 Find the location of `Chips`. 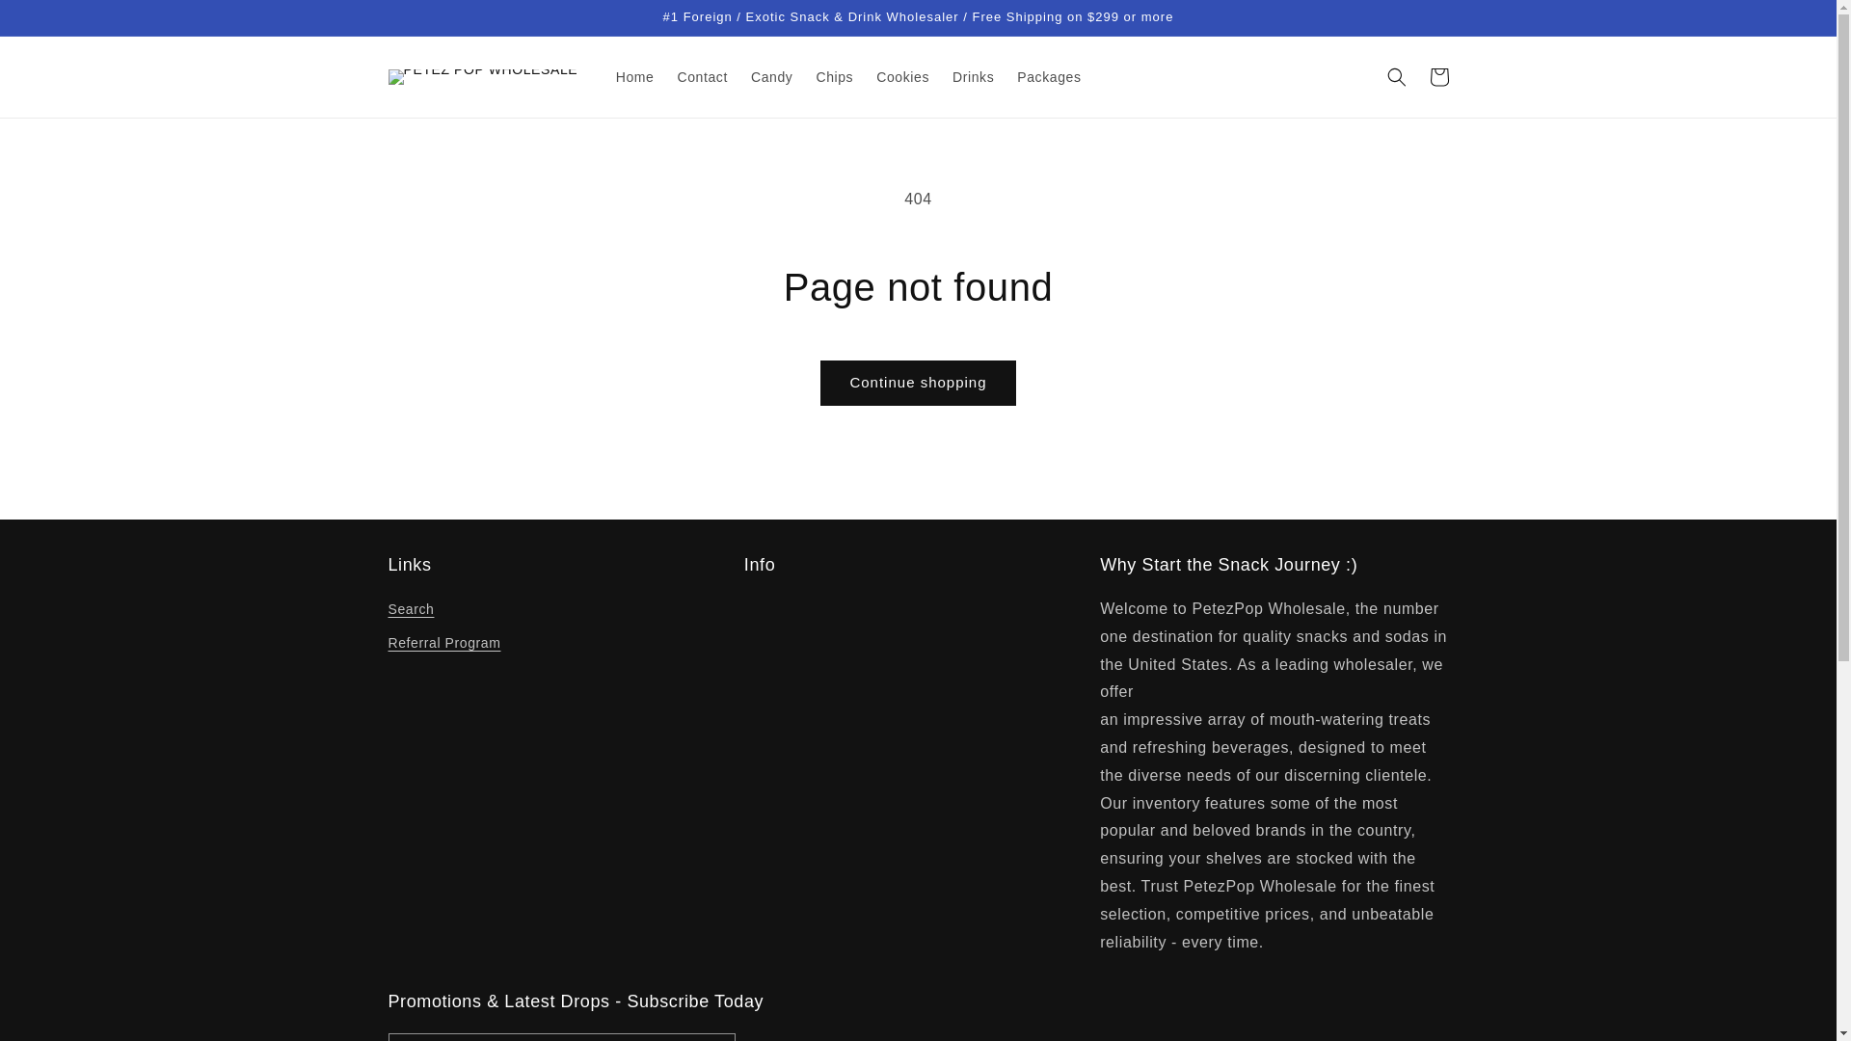

Chips is located at coordinates (833, 77).